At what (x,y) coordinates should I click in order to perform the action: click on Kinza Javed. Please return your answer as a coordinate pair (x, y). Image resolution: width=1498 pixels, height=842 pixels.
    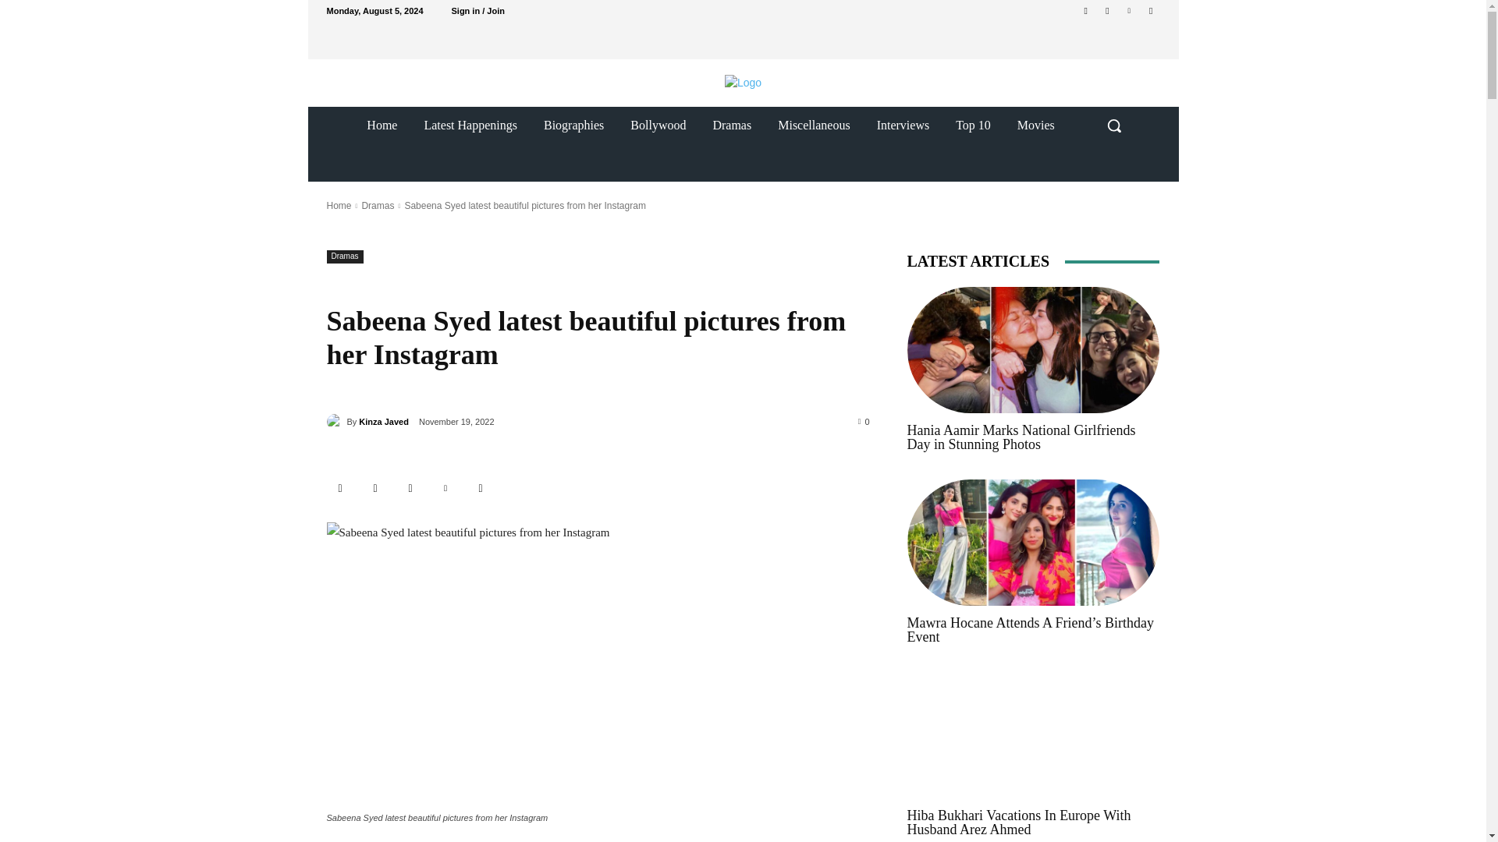
    Looking at the image, I should click on (384, 421).